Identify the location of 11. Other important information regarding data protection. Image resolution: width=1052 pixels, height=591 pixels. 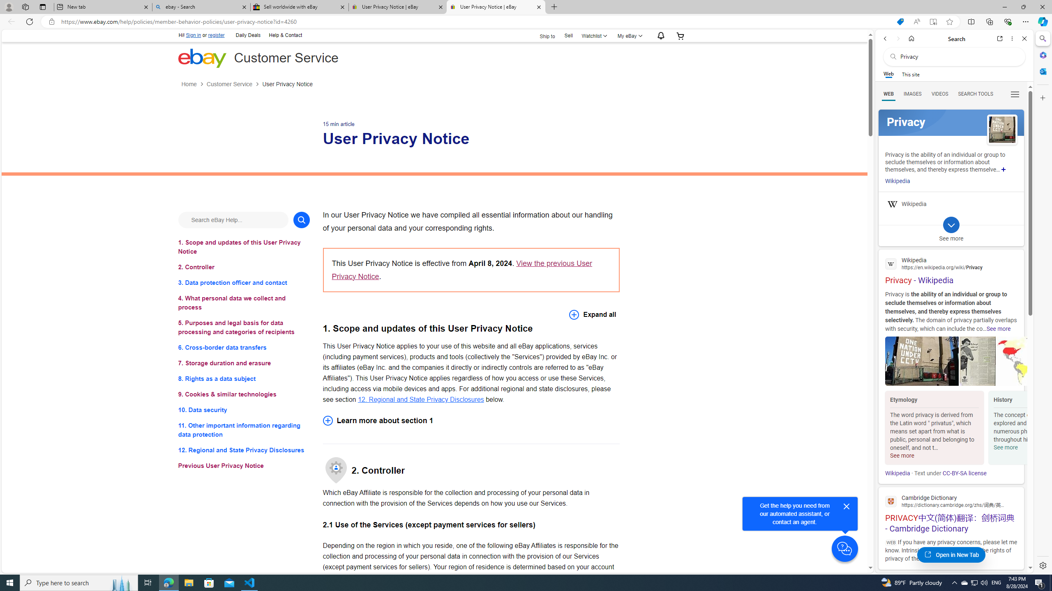
(244, 430).